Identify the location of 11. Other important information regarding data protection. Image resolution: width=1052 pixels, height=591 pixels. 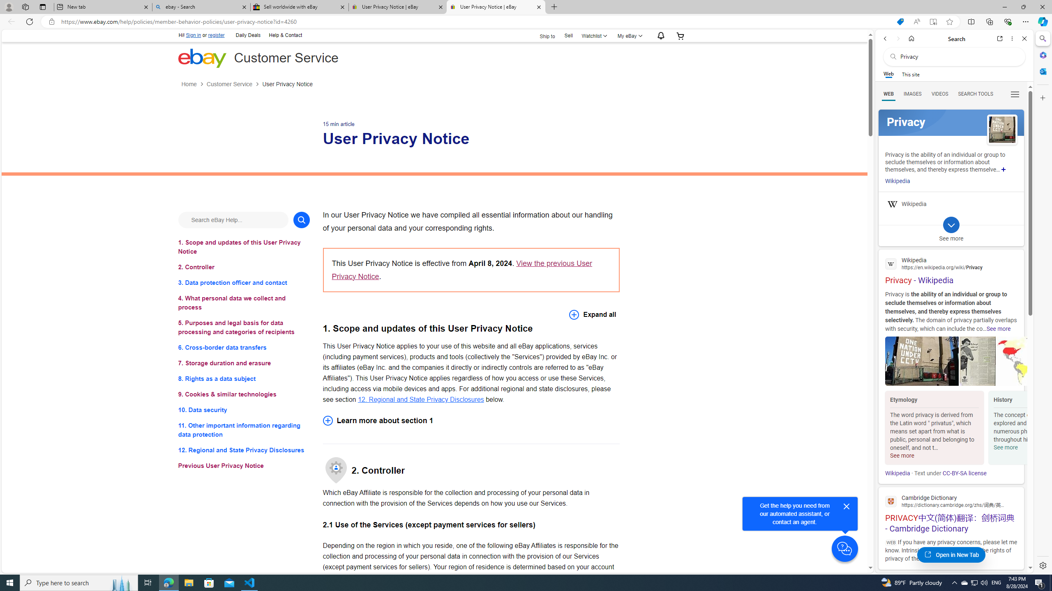
(244, 430).